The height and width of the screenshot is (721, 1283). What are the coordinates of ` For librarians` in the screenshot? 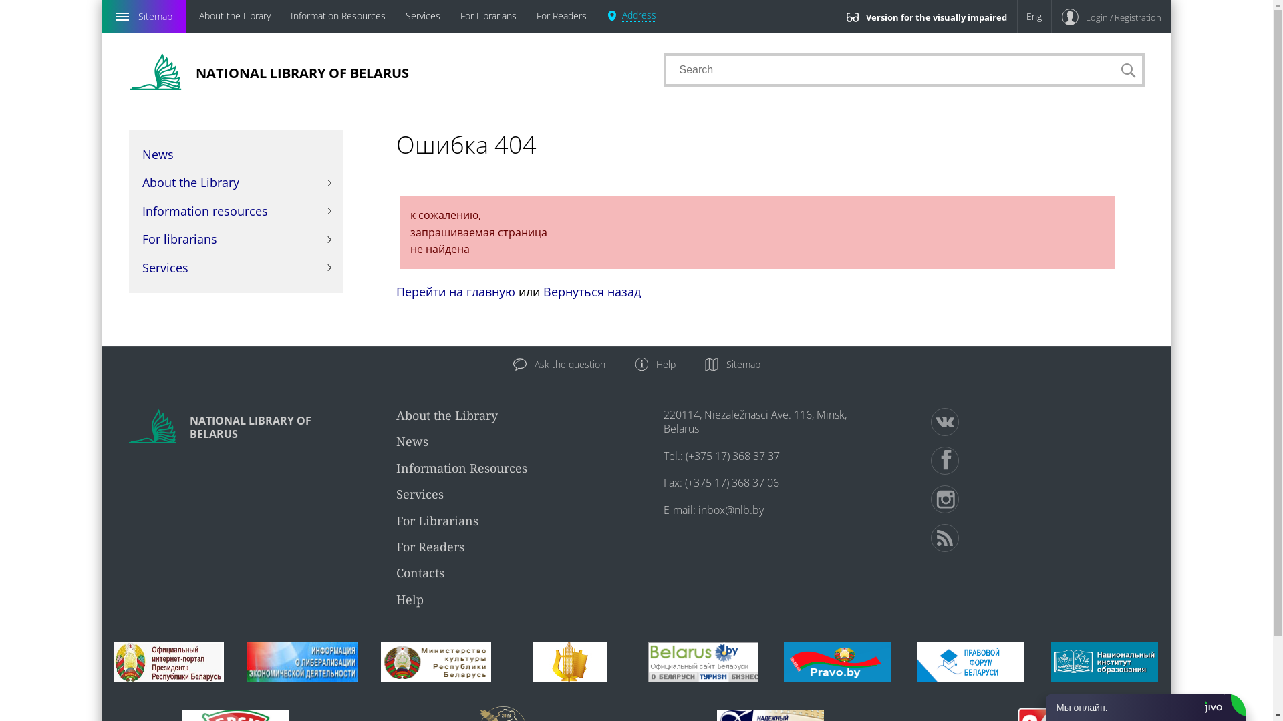 It's located at (235, 239).